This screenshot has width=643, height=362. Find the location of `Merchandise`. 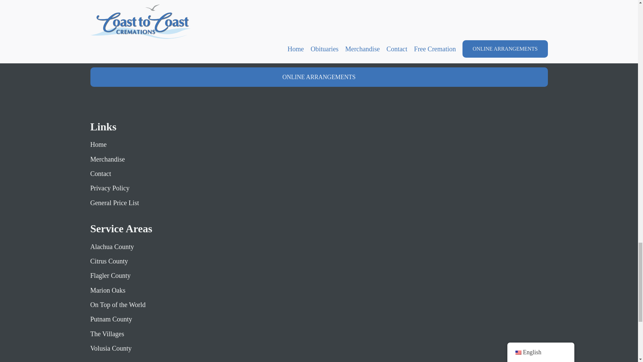

Merchandise is located at coordinates (115, 159).